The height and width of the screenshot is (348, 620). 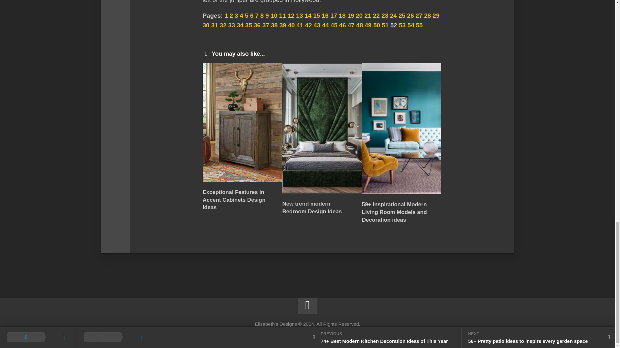 I want to click on 19, so click(x=351, y=15).